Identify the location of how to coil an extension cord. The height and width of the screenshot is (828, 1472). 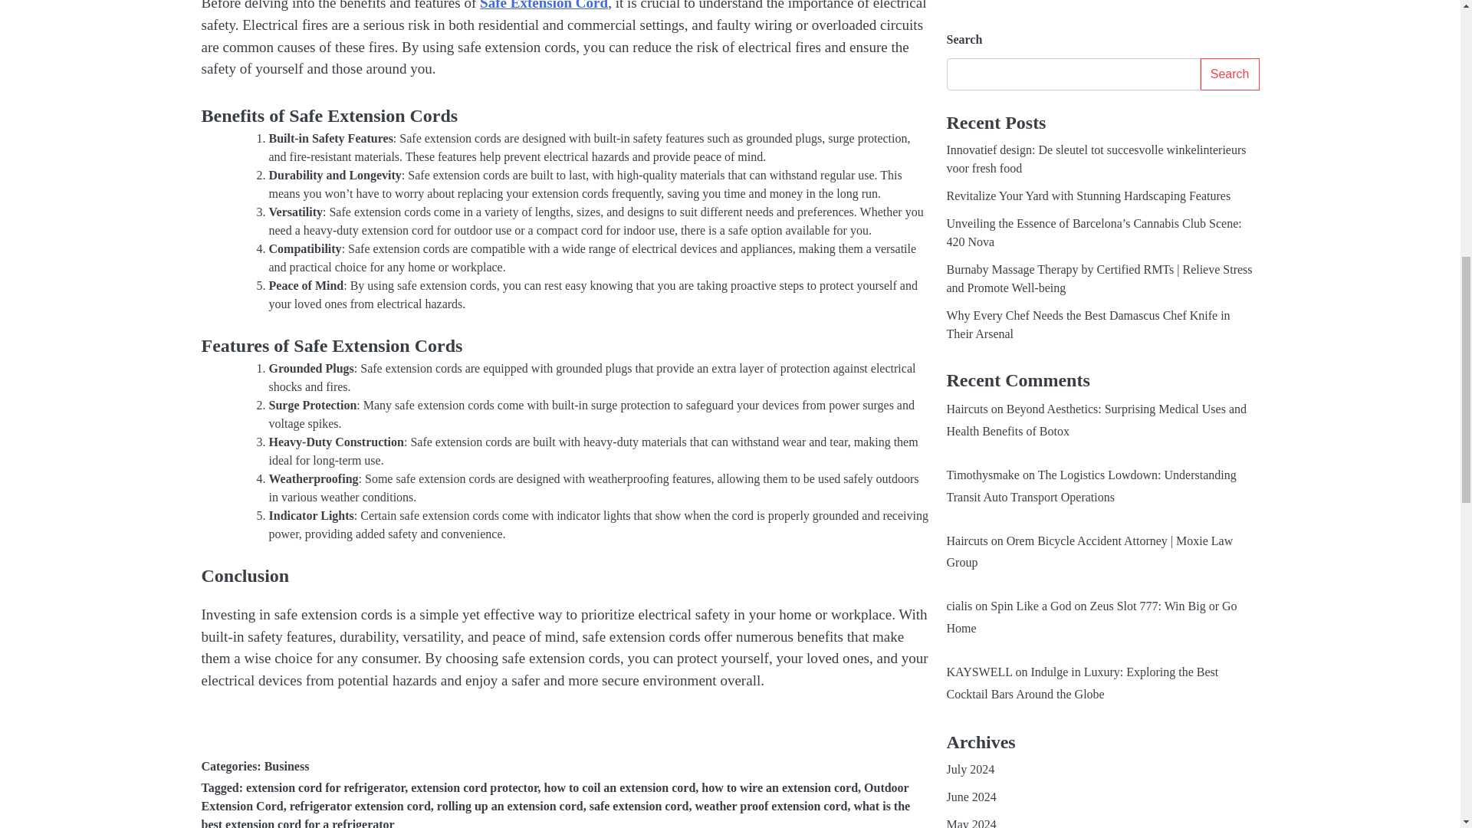
(620, 787).